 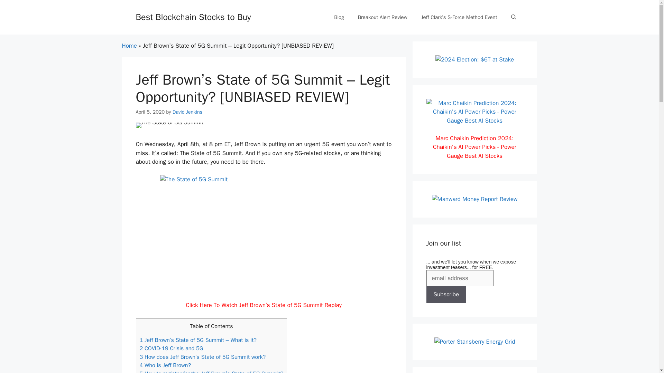 What do you see at coordinates (382, 17) in the screenshot?
I see `Breakout Alert Review` at bounding box center [382, 17].